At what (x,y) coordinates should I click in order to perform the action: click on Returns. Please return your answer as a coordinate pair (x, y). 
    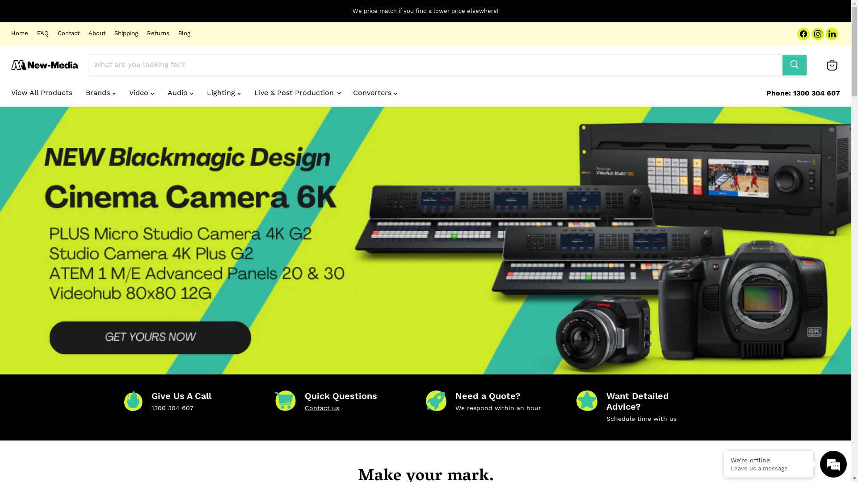
    Looking at the image, I should click on (158, 34).